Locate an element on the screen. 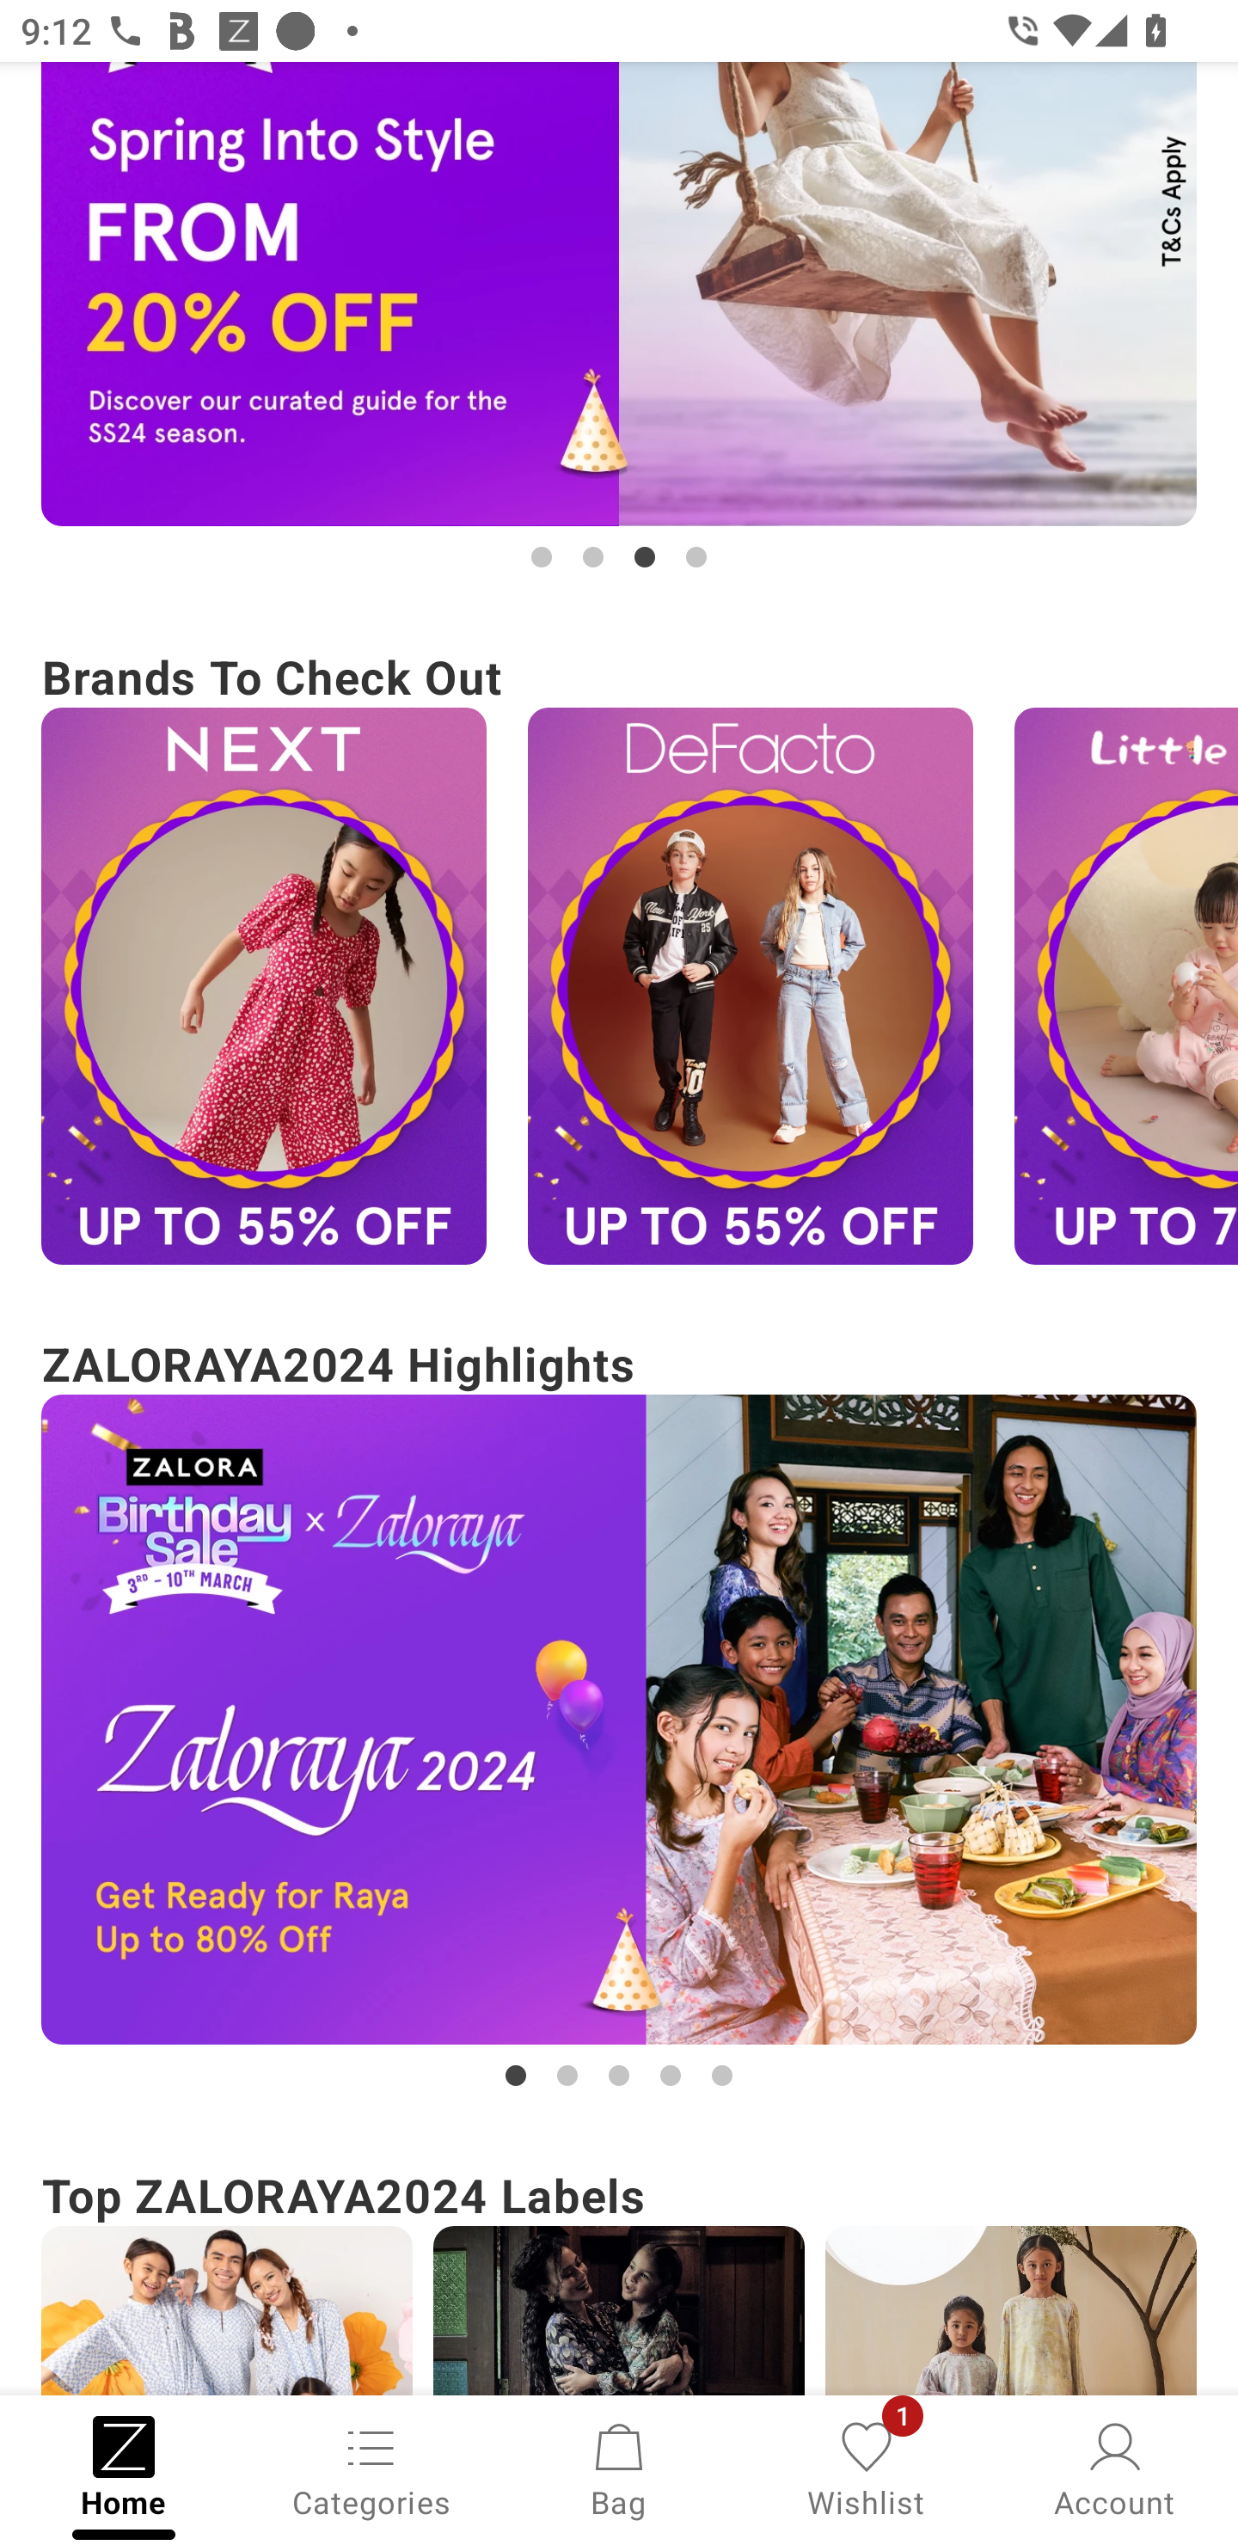 The height and width of the screenshot is (2545, 1238). Bag is located at coordinates (619, 2468).